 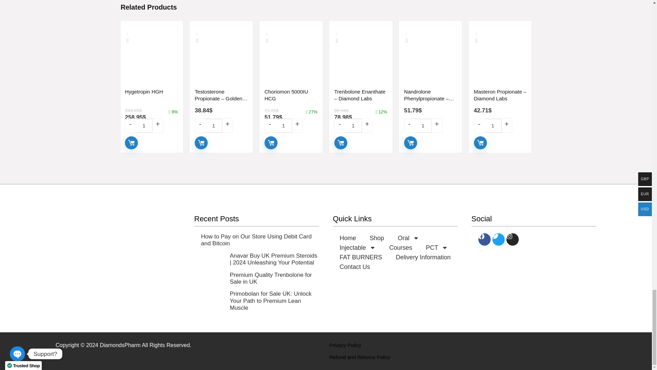 What do you see at coordinates (214, 125) in the screenshot?
I see `1` at bounding box center [214, 125].